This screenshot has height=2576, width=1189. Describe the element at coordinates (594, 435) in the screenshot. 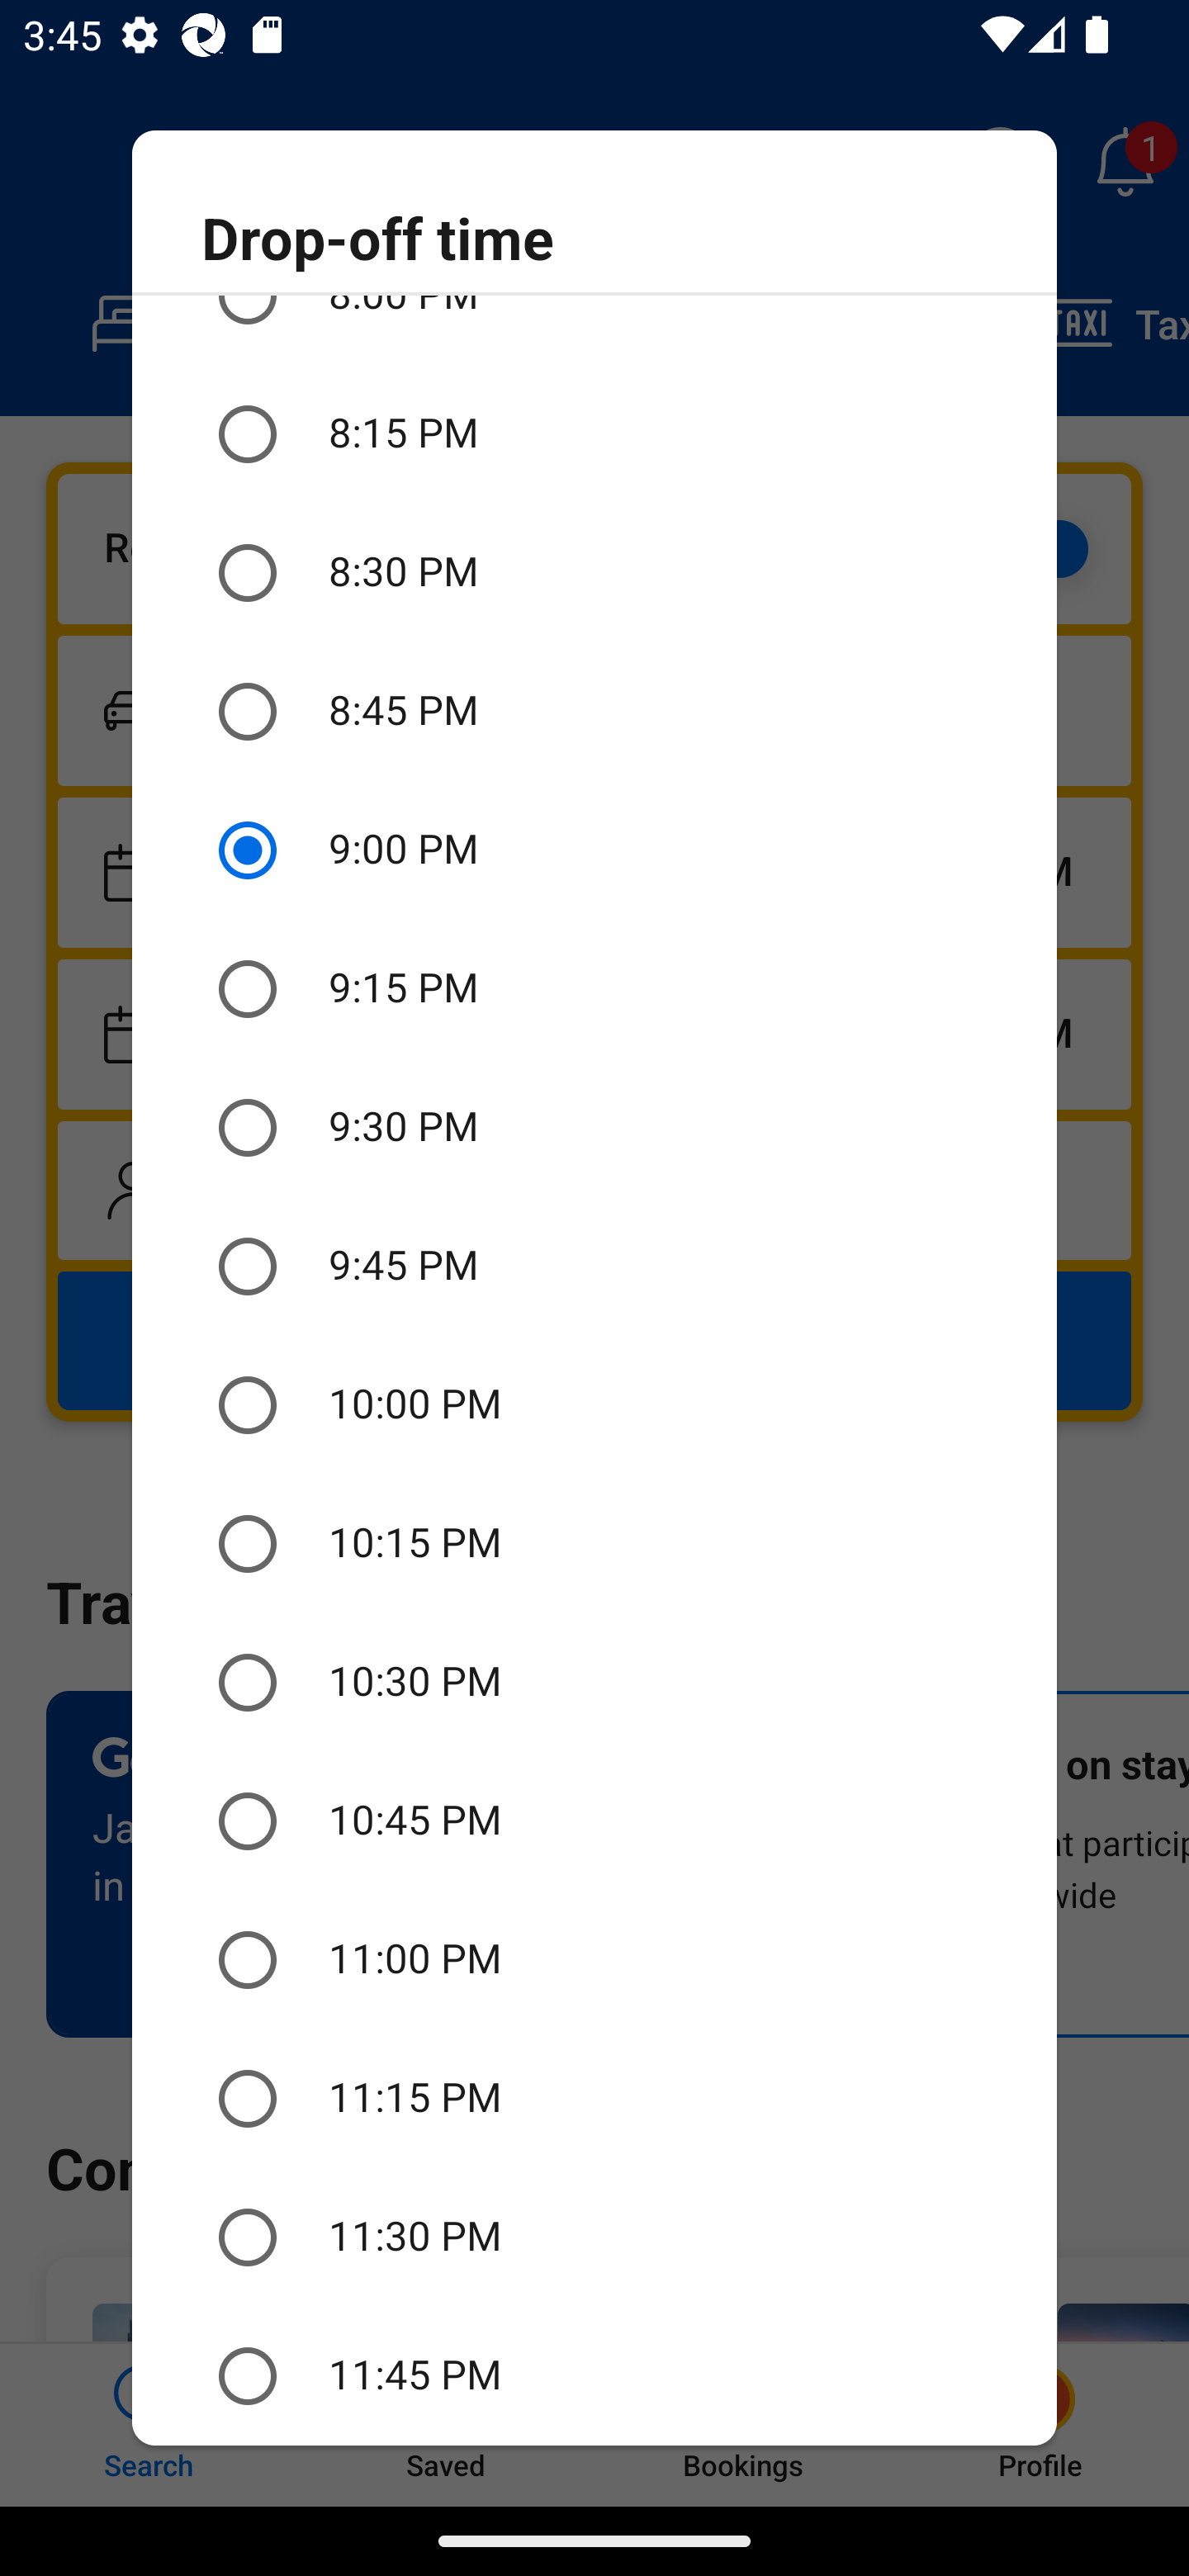

I see `8:15 PM` at that location.